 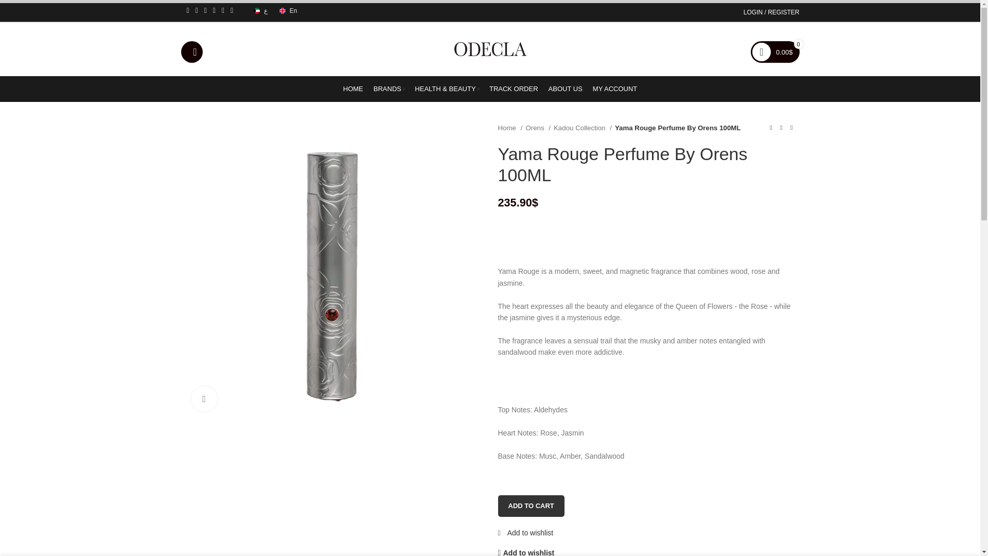 I want to click on Log in, so click(x=712, y=167).